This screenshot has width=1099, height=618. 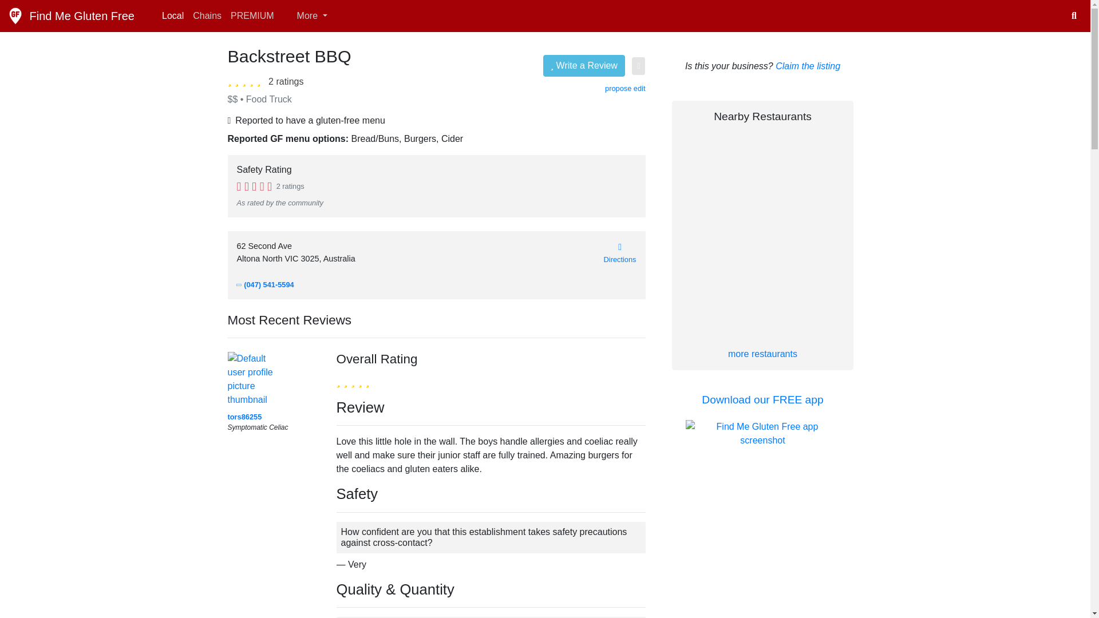 I want to click on 5.0 star rating, so click(x=246, y=80).